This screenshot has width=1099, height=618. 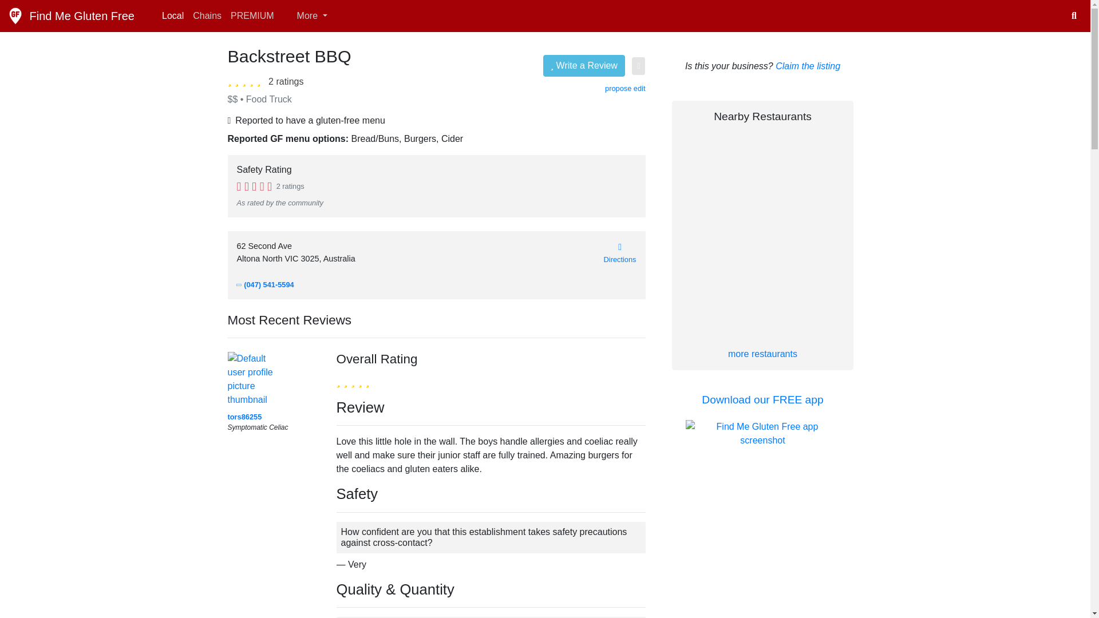 I want to click on 5.0 star rating, so click(x=246, y=80).